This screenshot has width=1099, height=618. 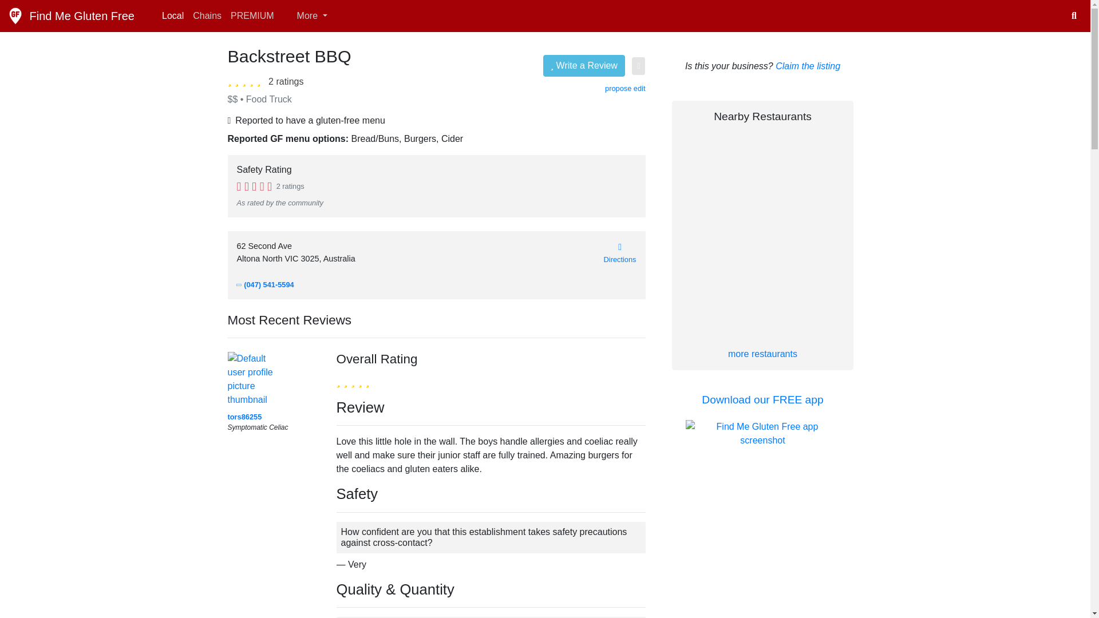 I want to click on 5.0 star rating, so click(x=246, y=80).